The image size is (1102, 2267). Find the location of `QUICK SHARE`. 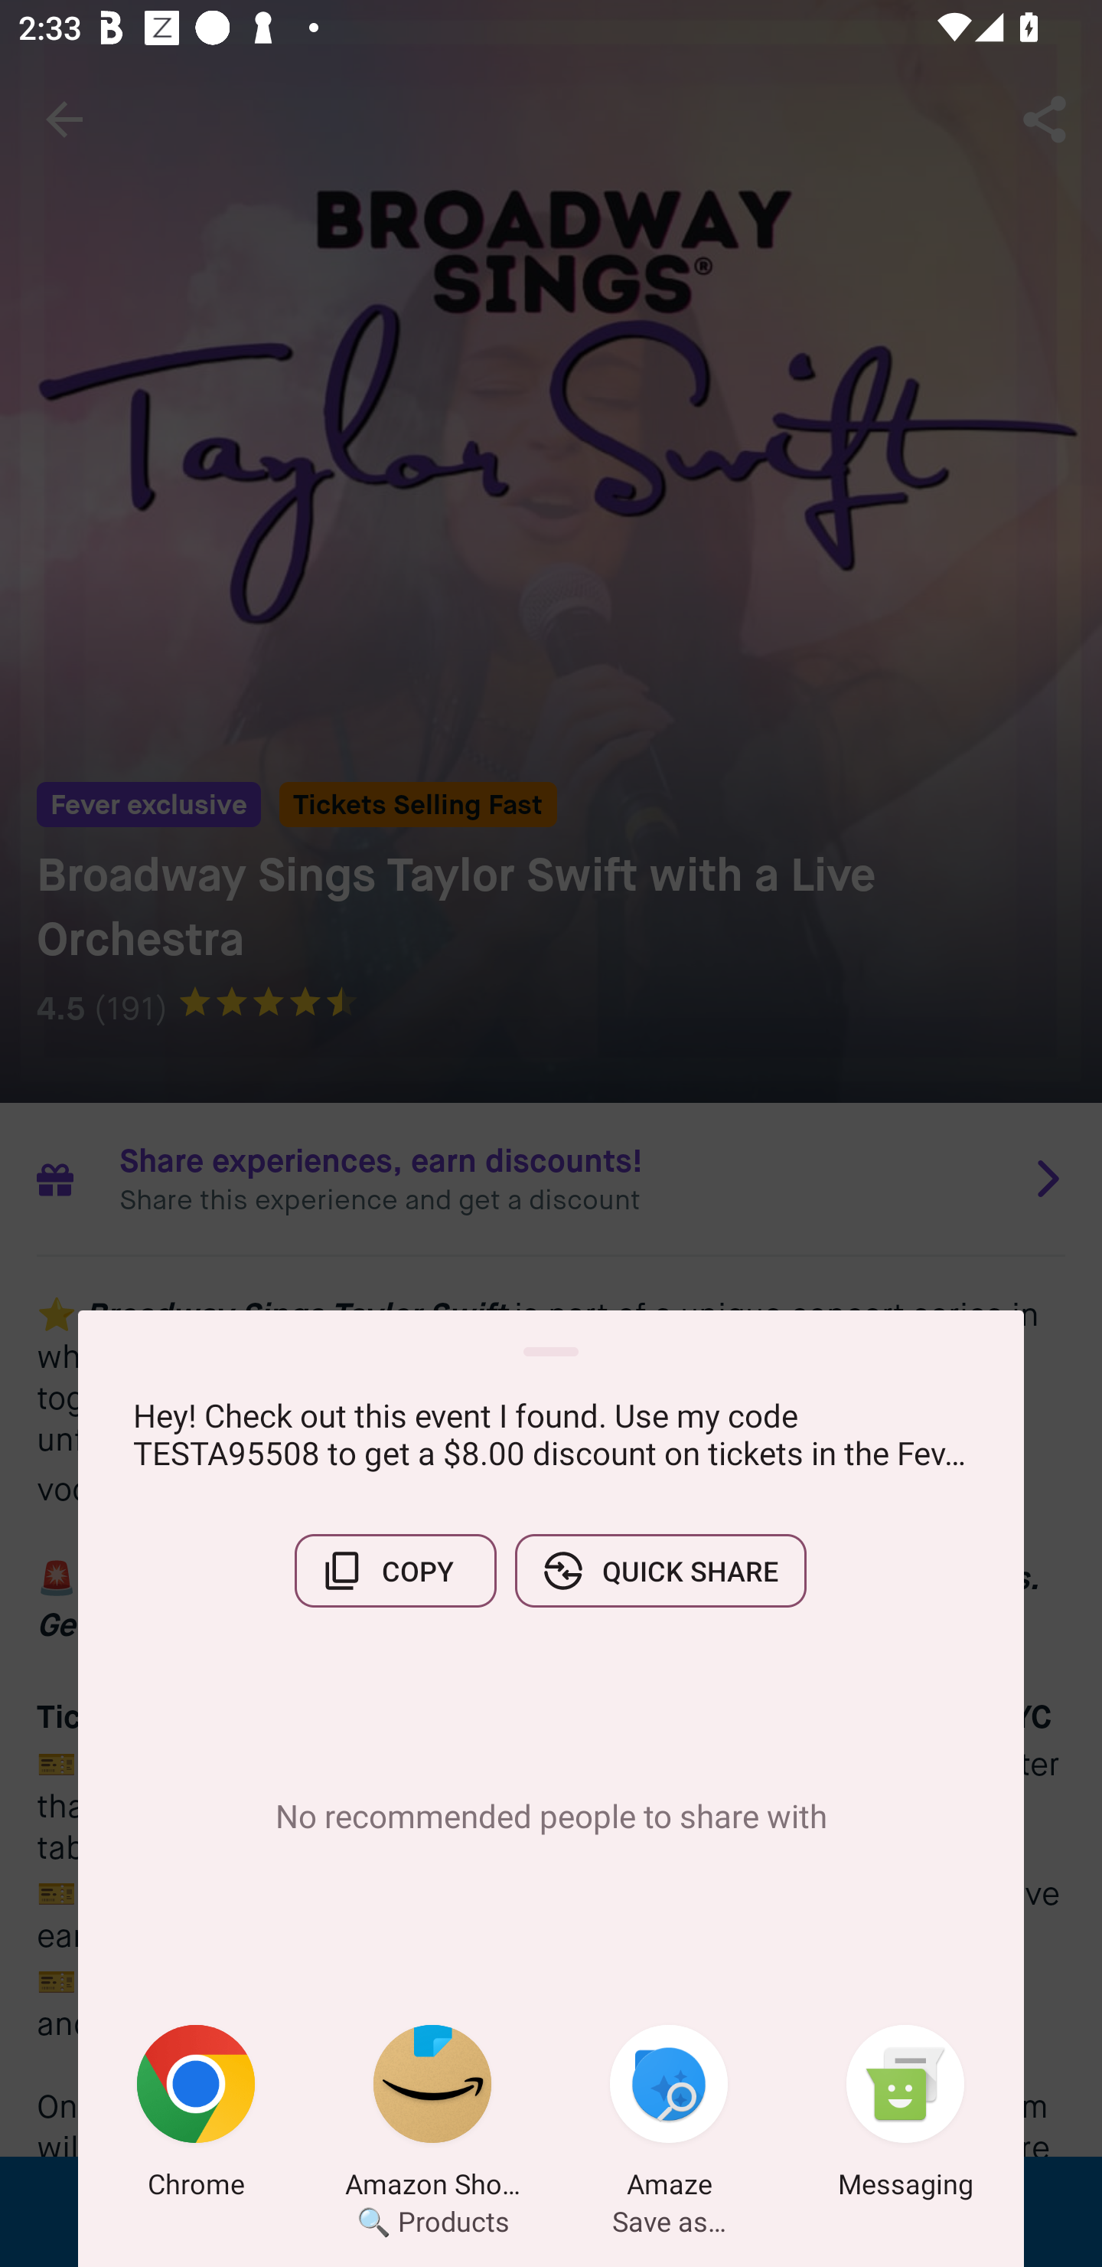

QUICK SHARE is located at coordinates (660, 1571).